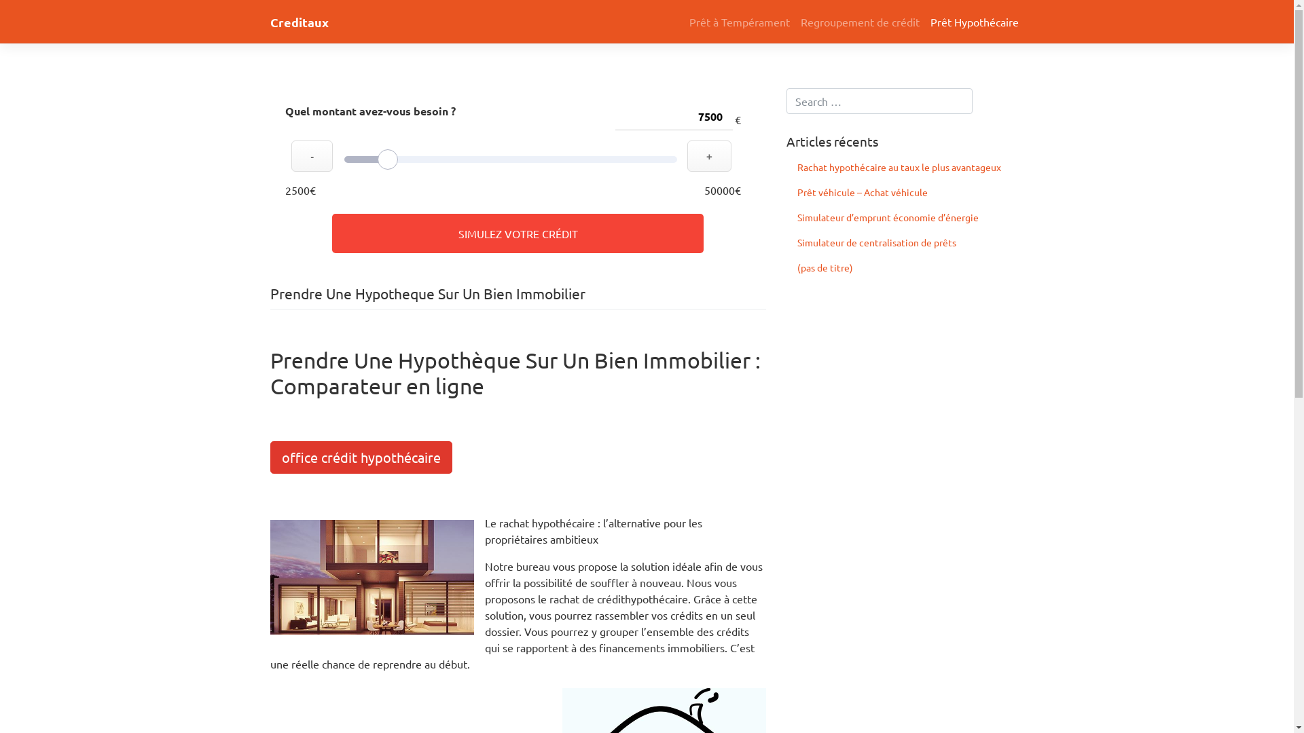 Image resolution: width=1304 pixels, height=733 pixels. Describe the element at coordinates (709, 156) in the screenshot. I see `+` at that location.